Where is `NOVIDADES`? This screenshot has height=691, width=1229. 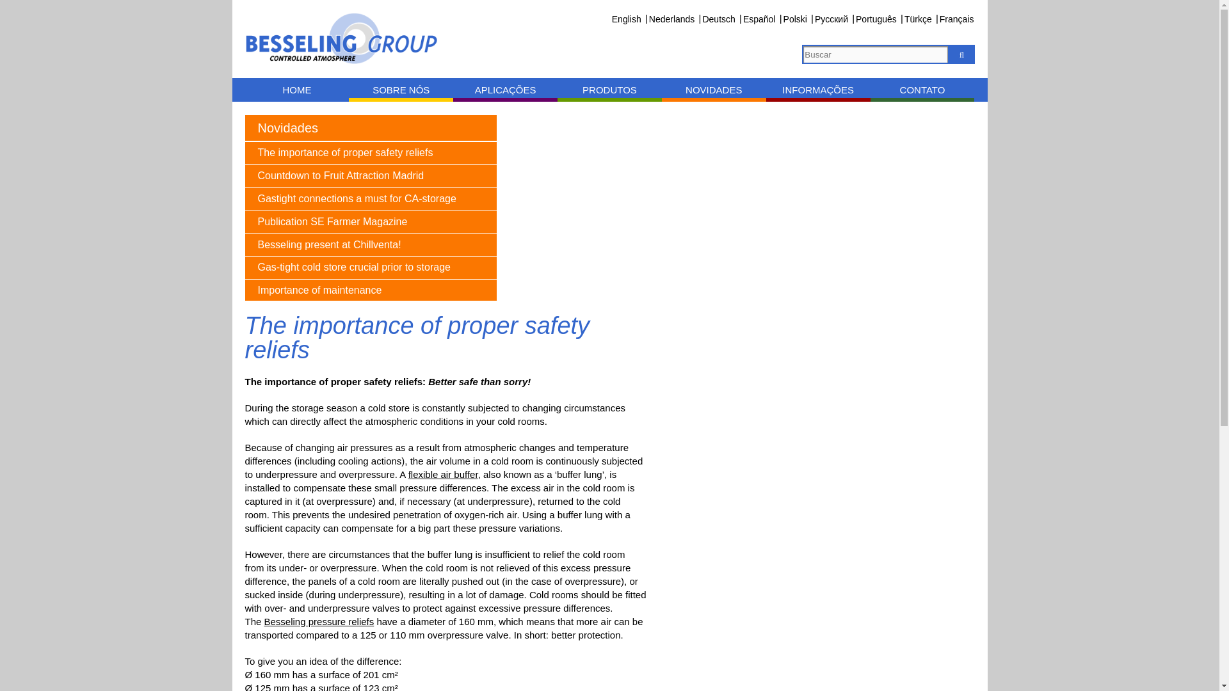 NOVIDADES is located at coordinates (714, 90).